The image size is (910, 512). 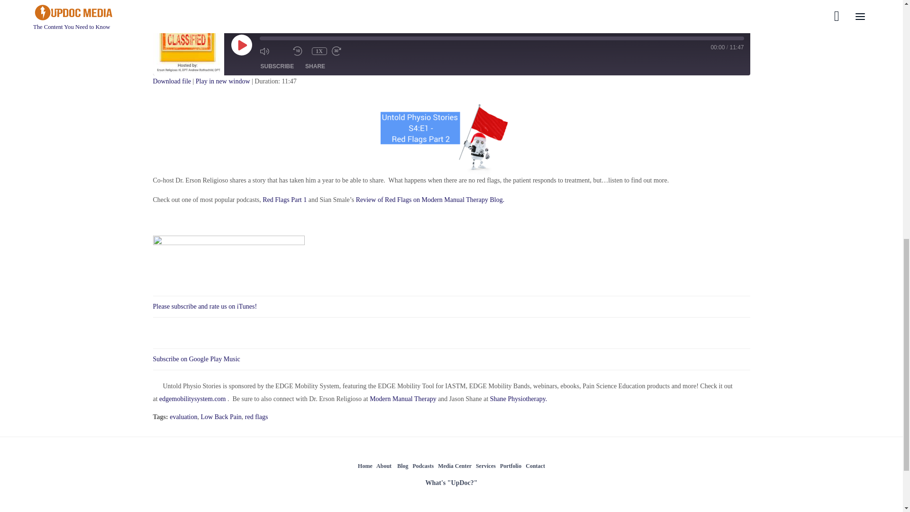 I want to click on Play, so click(x=241, y=45).